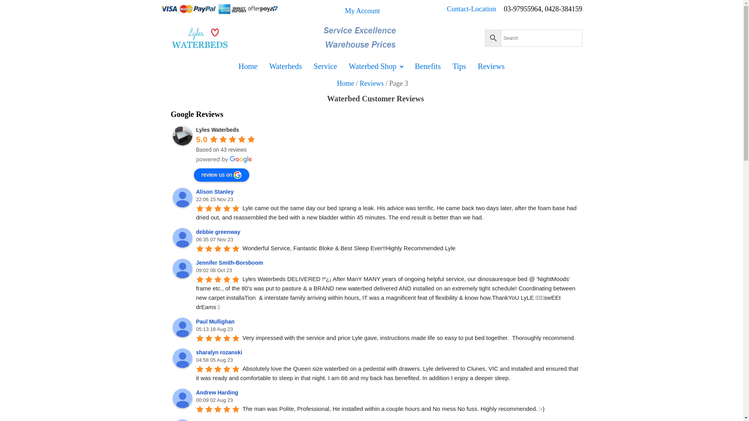 The height and width of the screenshot is (421, 749). What do you see at coordinates (346, 83) in the screenshot?
I see `Home` at bounding box center [346, 83].